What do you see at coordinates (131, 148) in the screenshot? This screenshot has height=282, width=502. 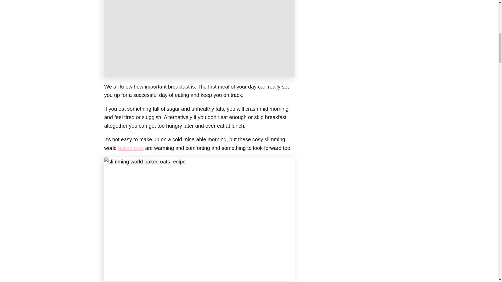 I see `baked oats` at bounding box center [131, 148].